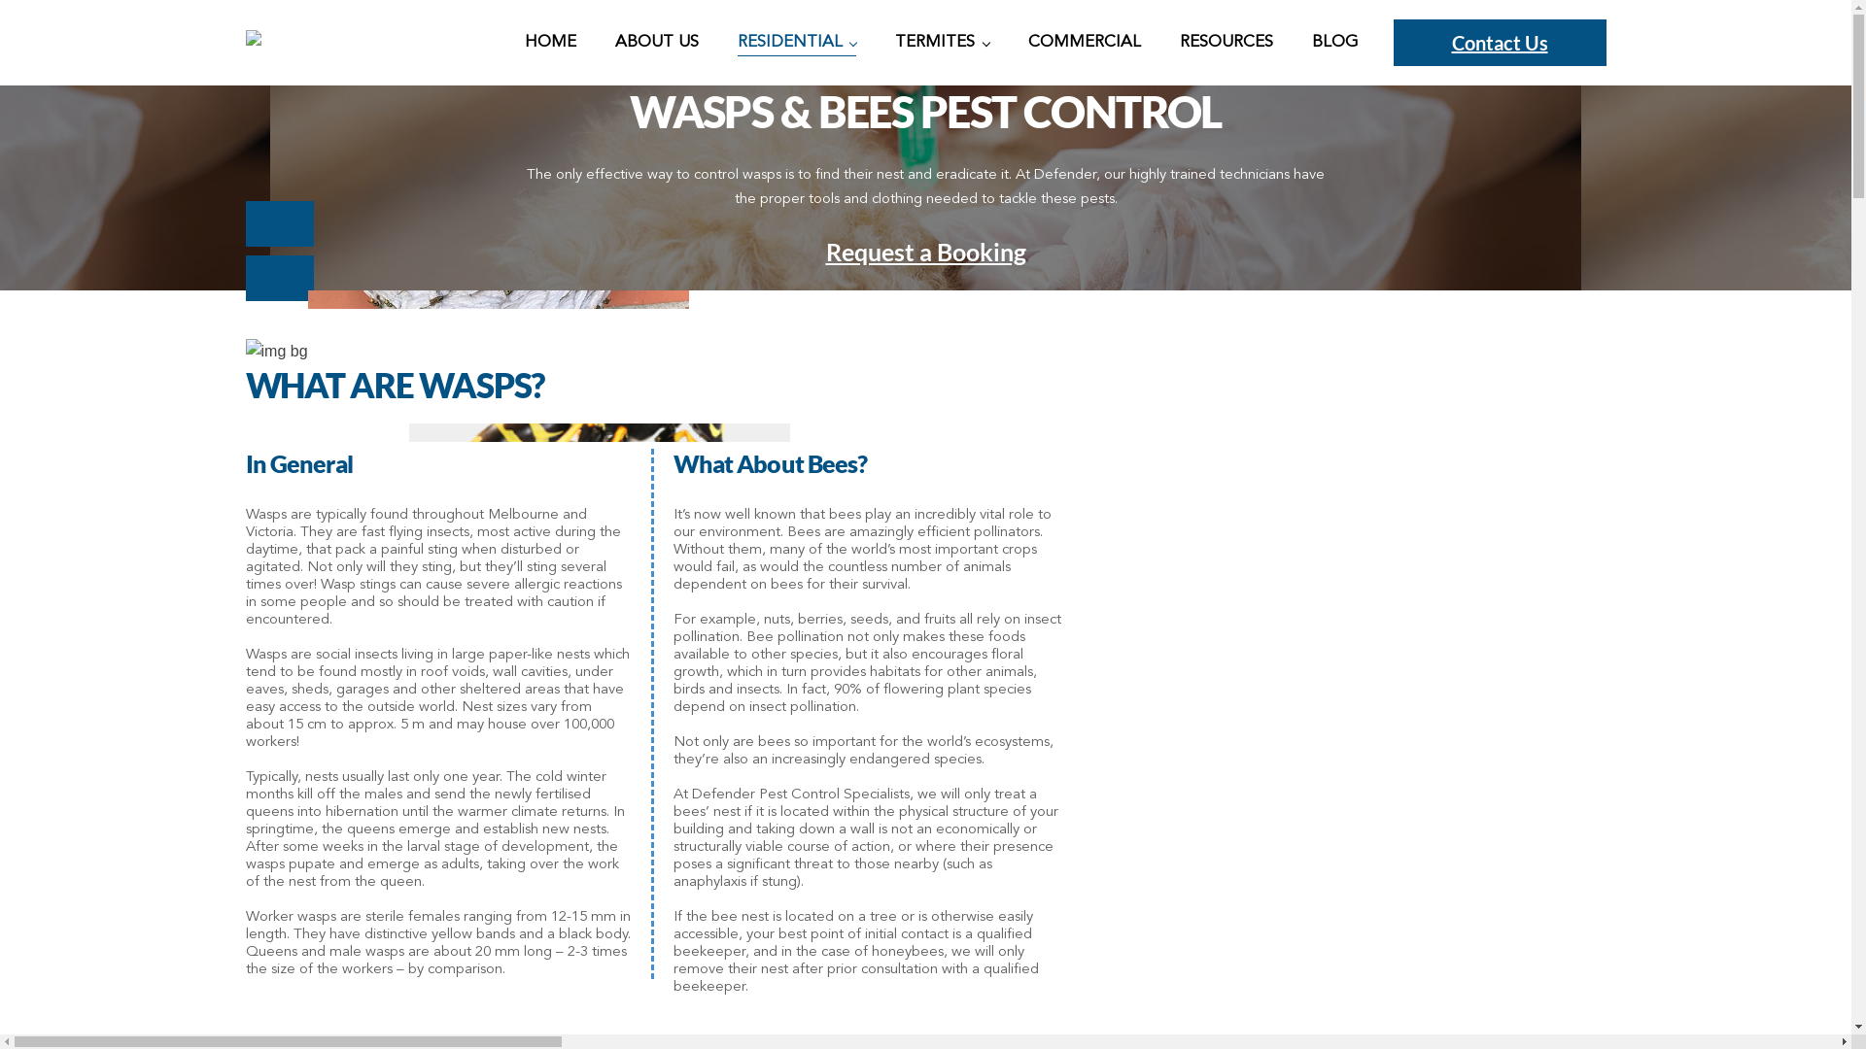 The image size is (1866, 1049). I want to click on HOME, so click(550, 43).